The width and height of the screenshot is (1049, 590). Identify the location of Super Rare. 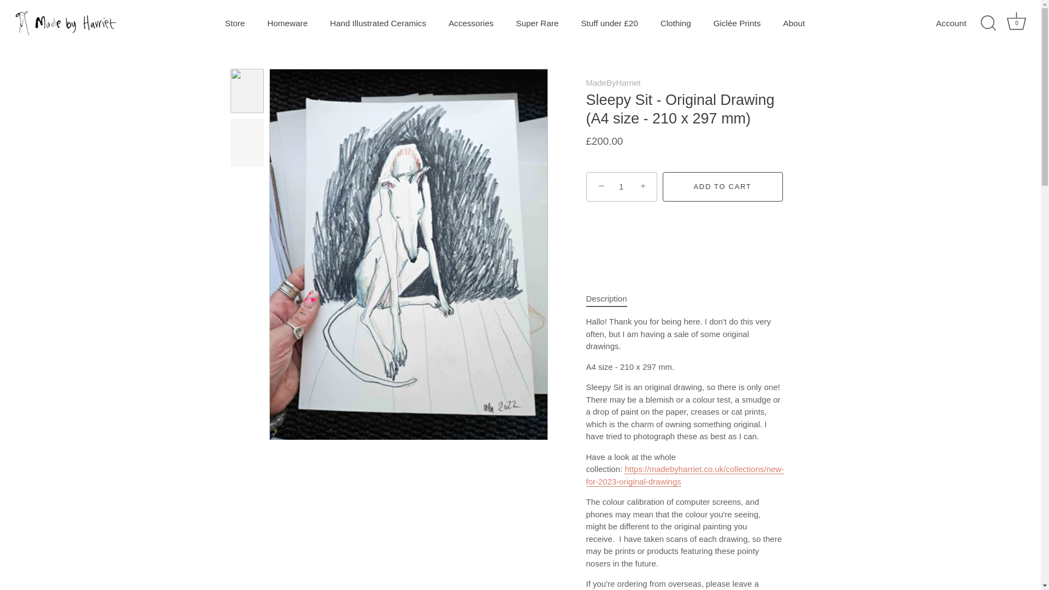
(537, 23).